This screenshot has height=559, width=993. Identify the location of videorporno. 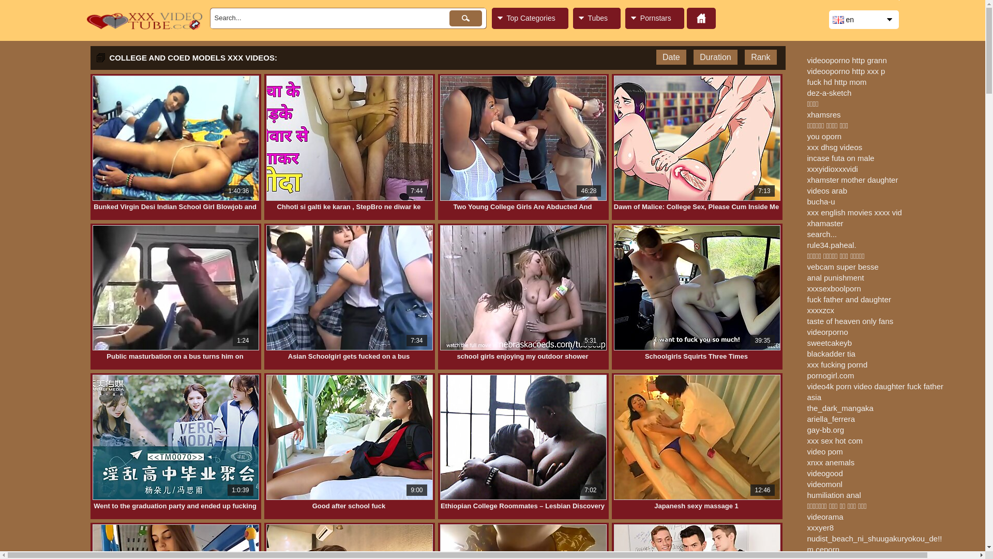
(827, 332).